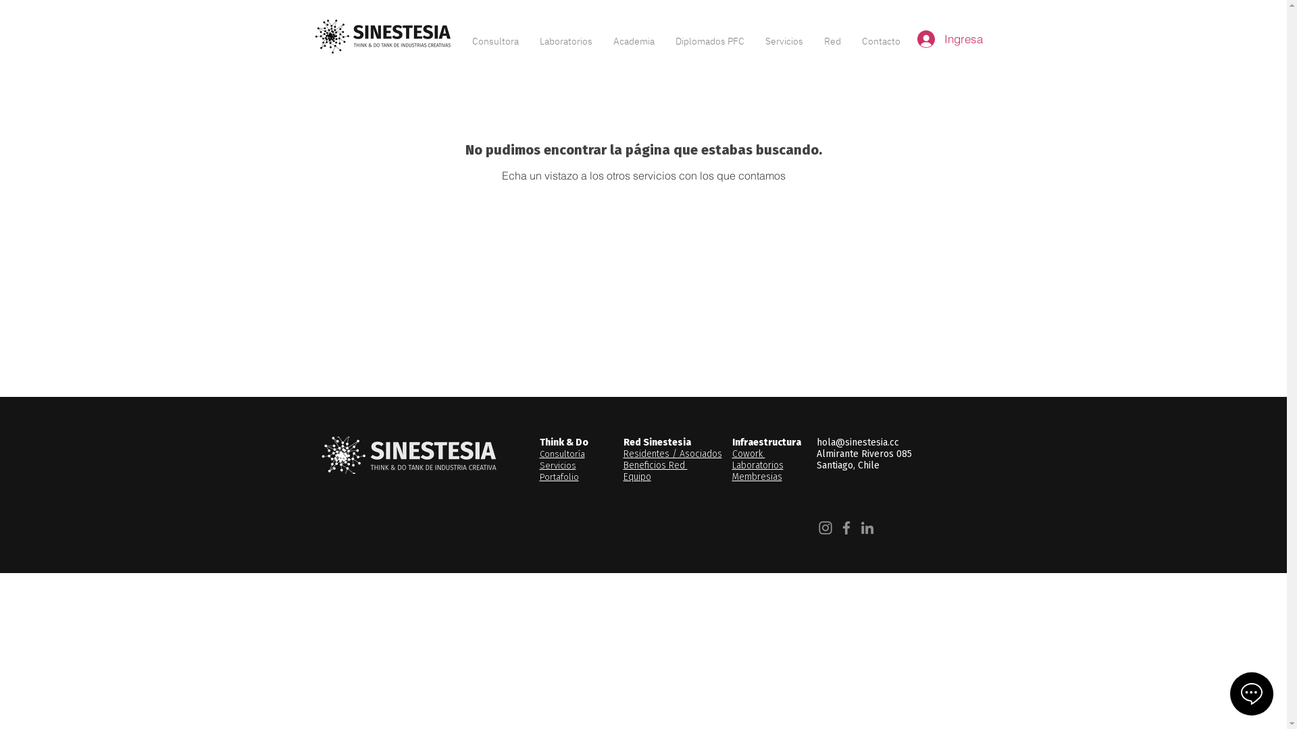 This screenshot has height=729, width=1297. Describe the element at coordinates (559, 477) in the screenshot. I see `Portafolio` at that location.